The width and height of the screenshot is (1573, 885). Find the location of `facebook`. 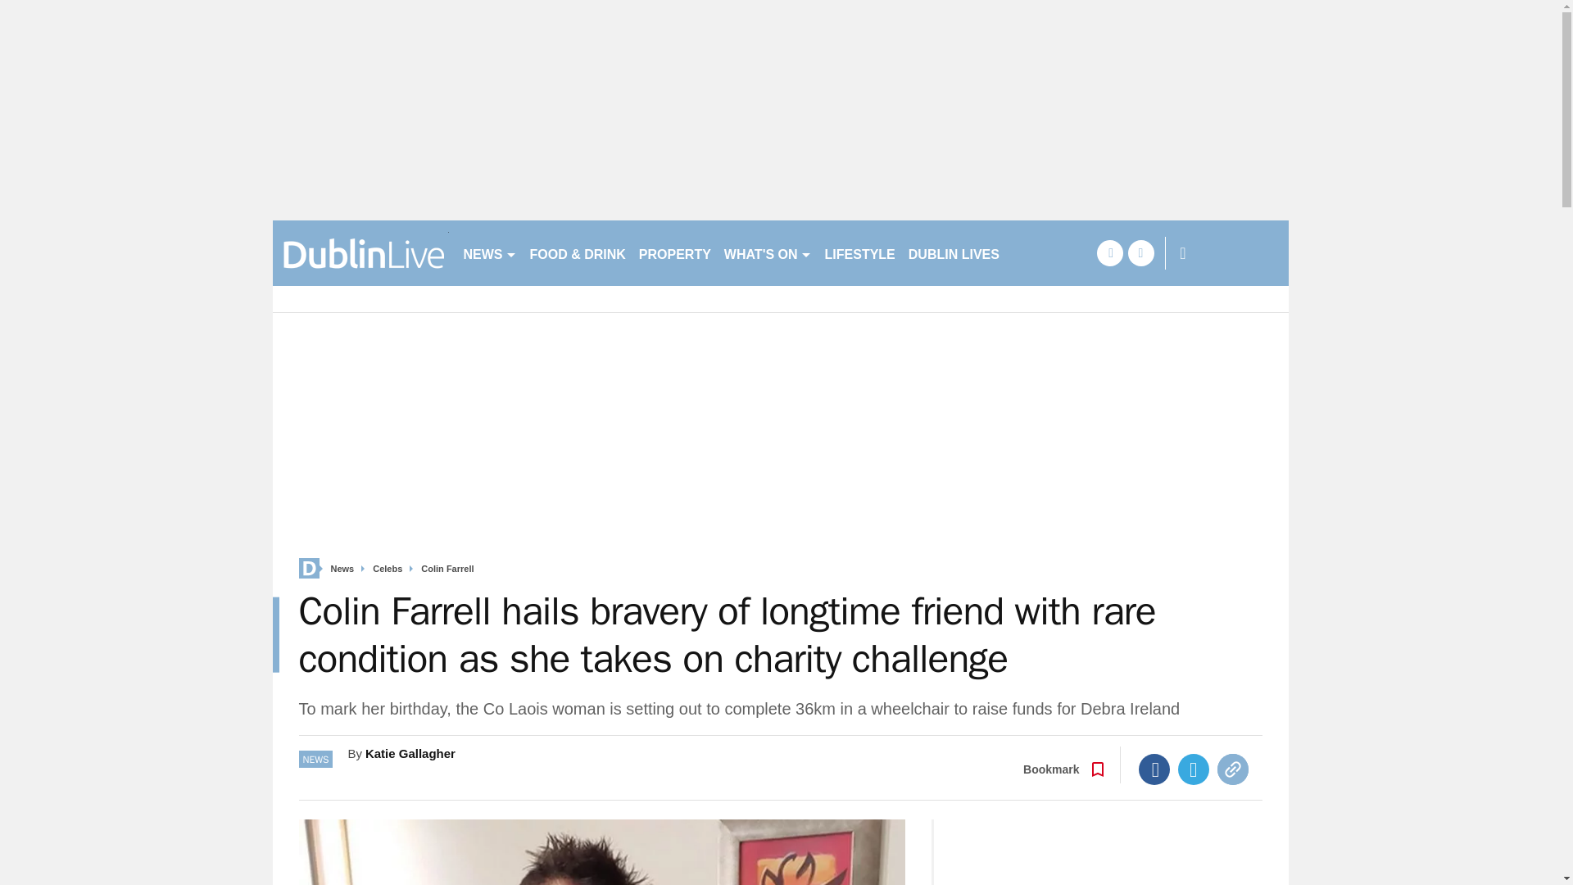

facebook is located at coordinates (1109, 252).